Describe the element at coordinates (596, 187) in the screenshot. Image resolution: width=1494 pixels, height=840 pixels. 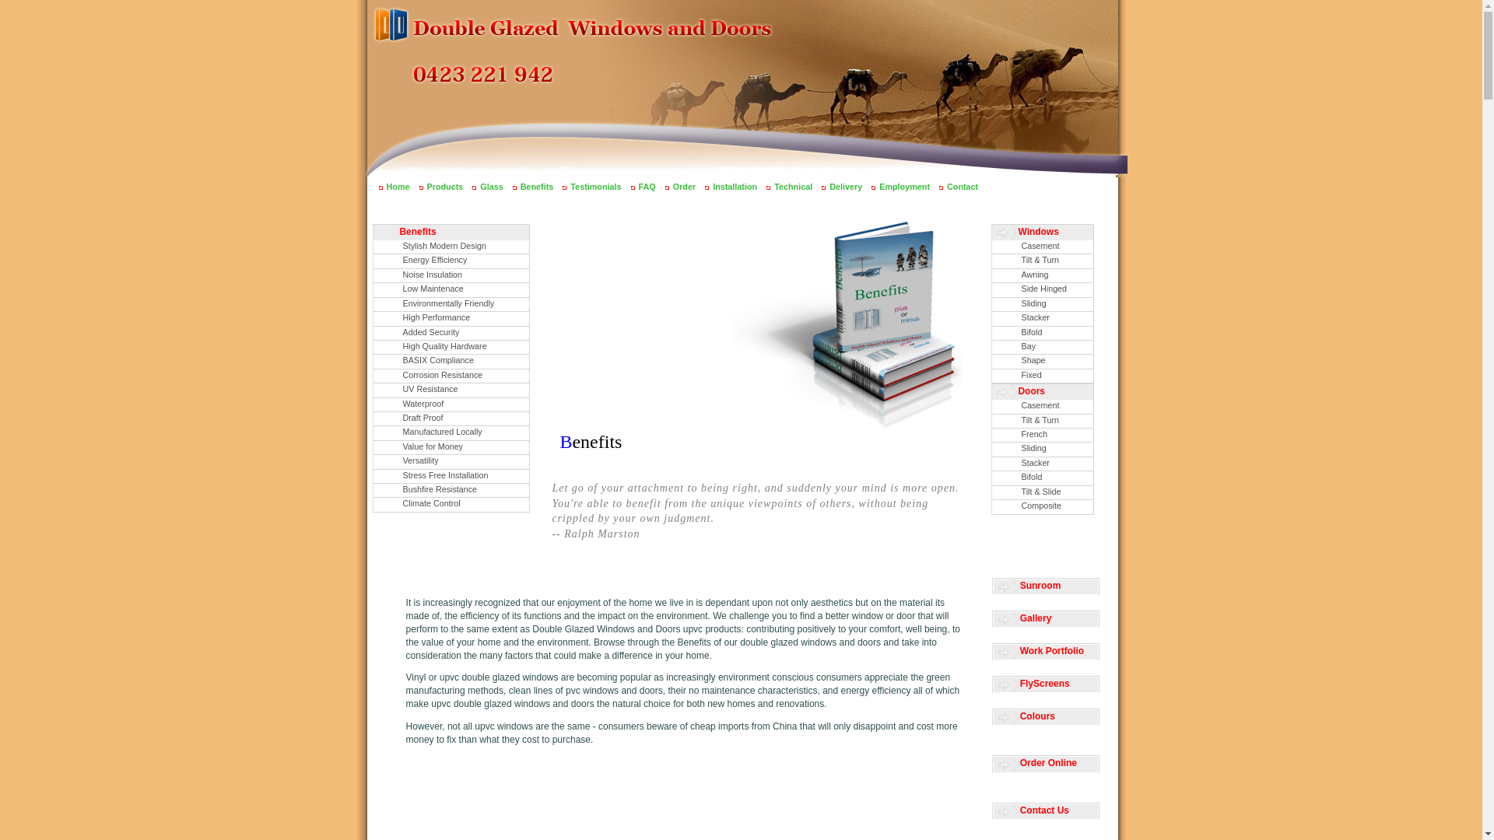
I see `Testimonials` at that location.